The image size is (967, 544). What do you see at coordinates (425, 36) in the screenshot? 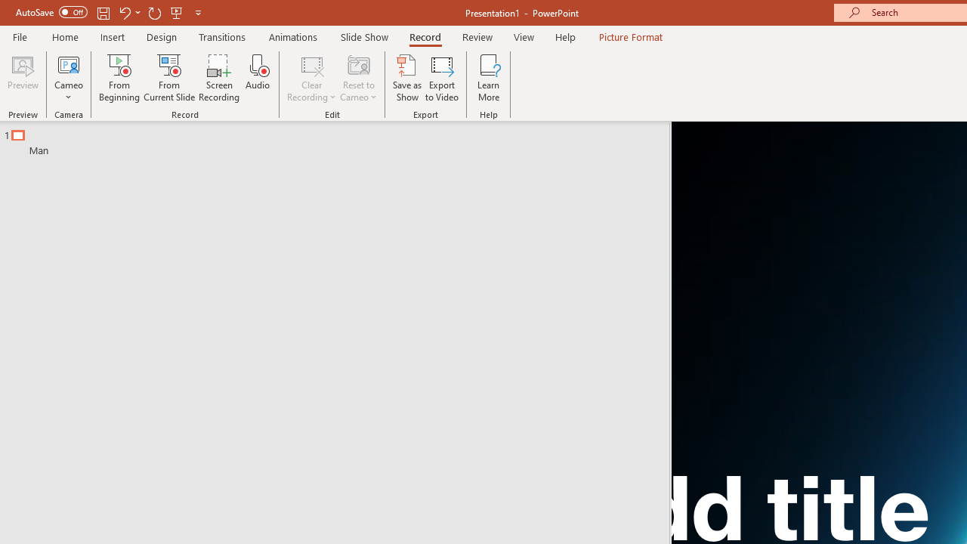
I see `Record` at bounding box center [425, 36].